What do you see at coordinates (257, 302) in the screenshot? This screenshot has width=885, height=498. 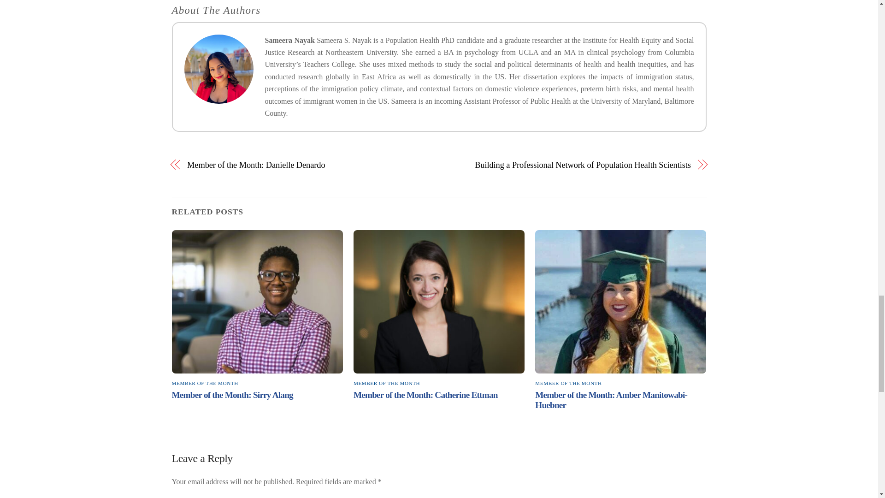 I see `Alang-1-scaled` at bounding box center [257, 302].